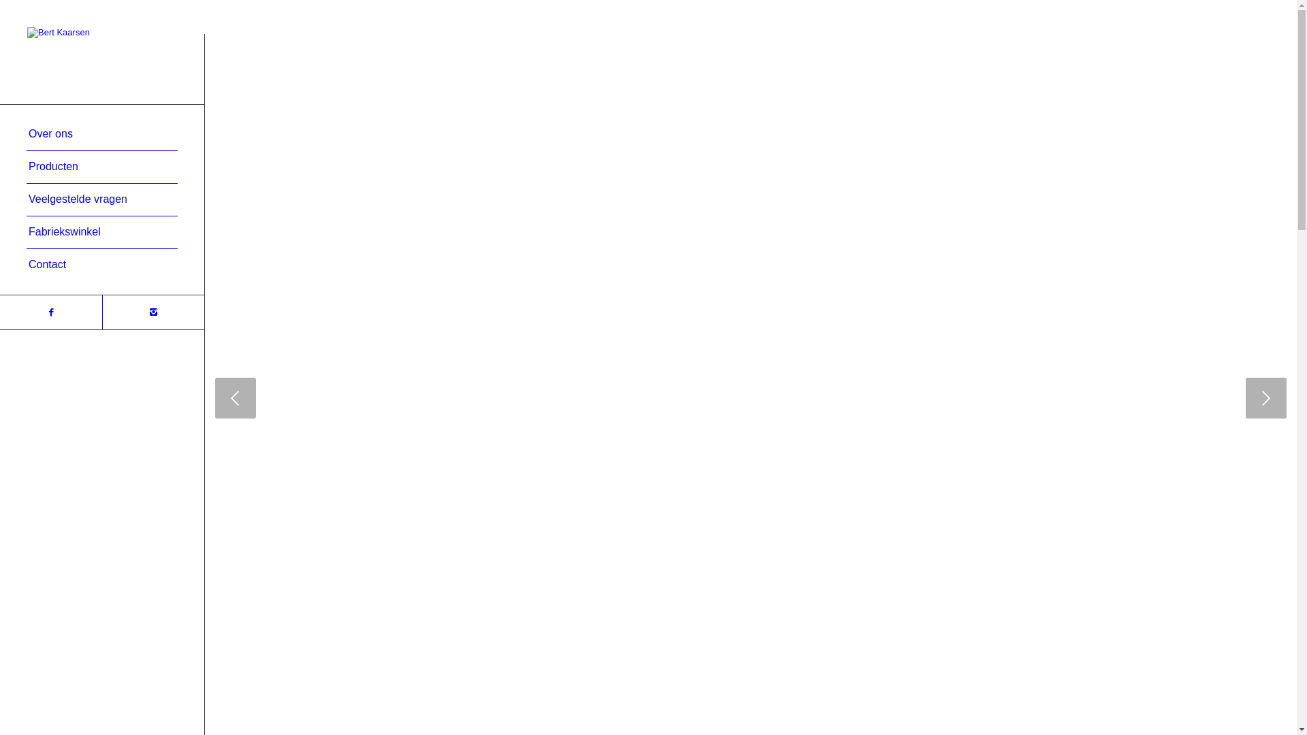  What do you see at coordinates (51, 312) in the screenshot?
I see `Facebook` at bounding box center [51, 312].